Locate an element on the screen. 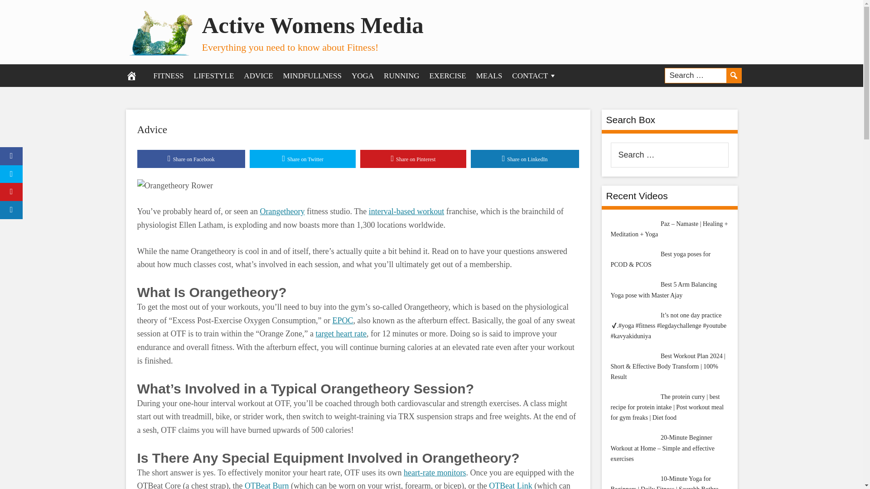  MINDFULLNESS is located at coordinates (312, 75).